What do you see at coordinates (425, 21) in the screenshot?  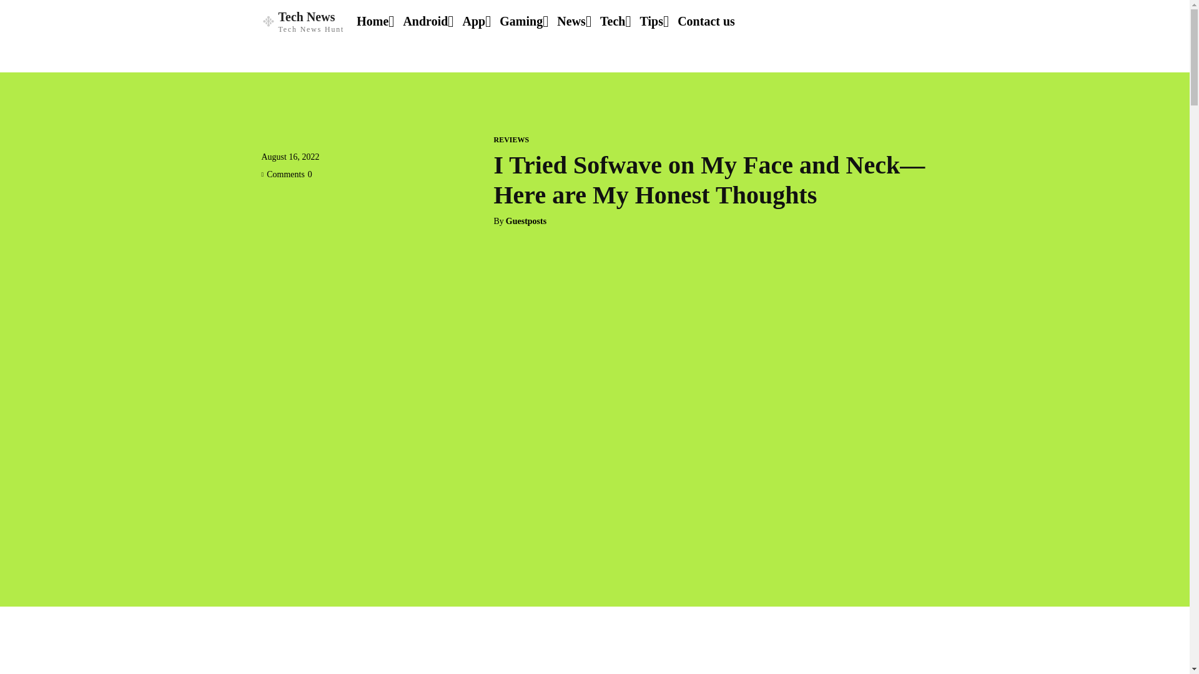 I see `Gaming` at bounding box center [425, 21].